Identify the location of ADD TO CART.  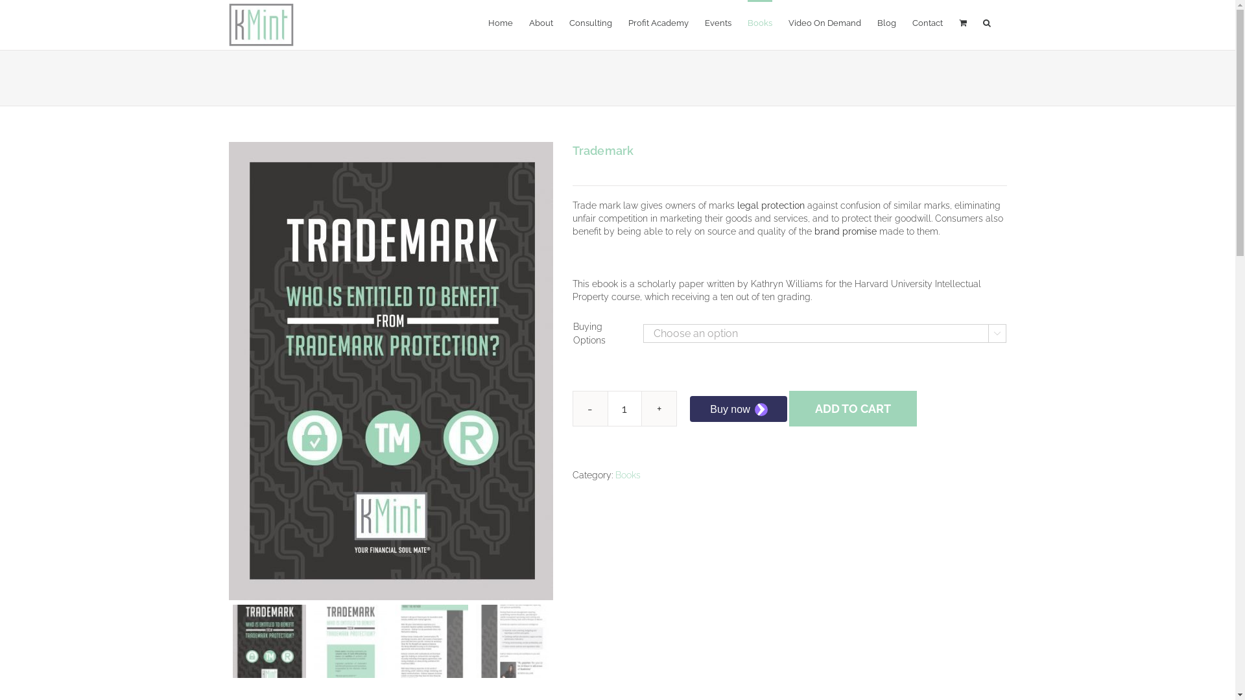
(853, 408).